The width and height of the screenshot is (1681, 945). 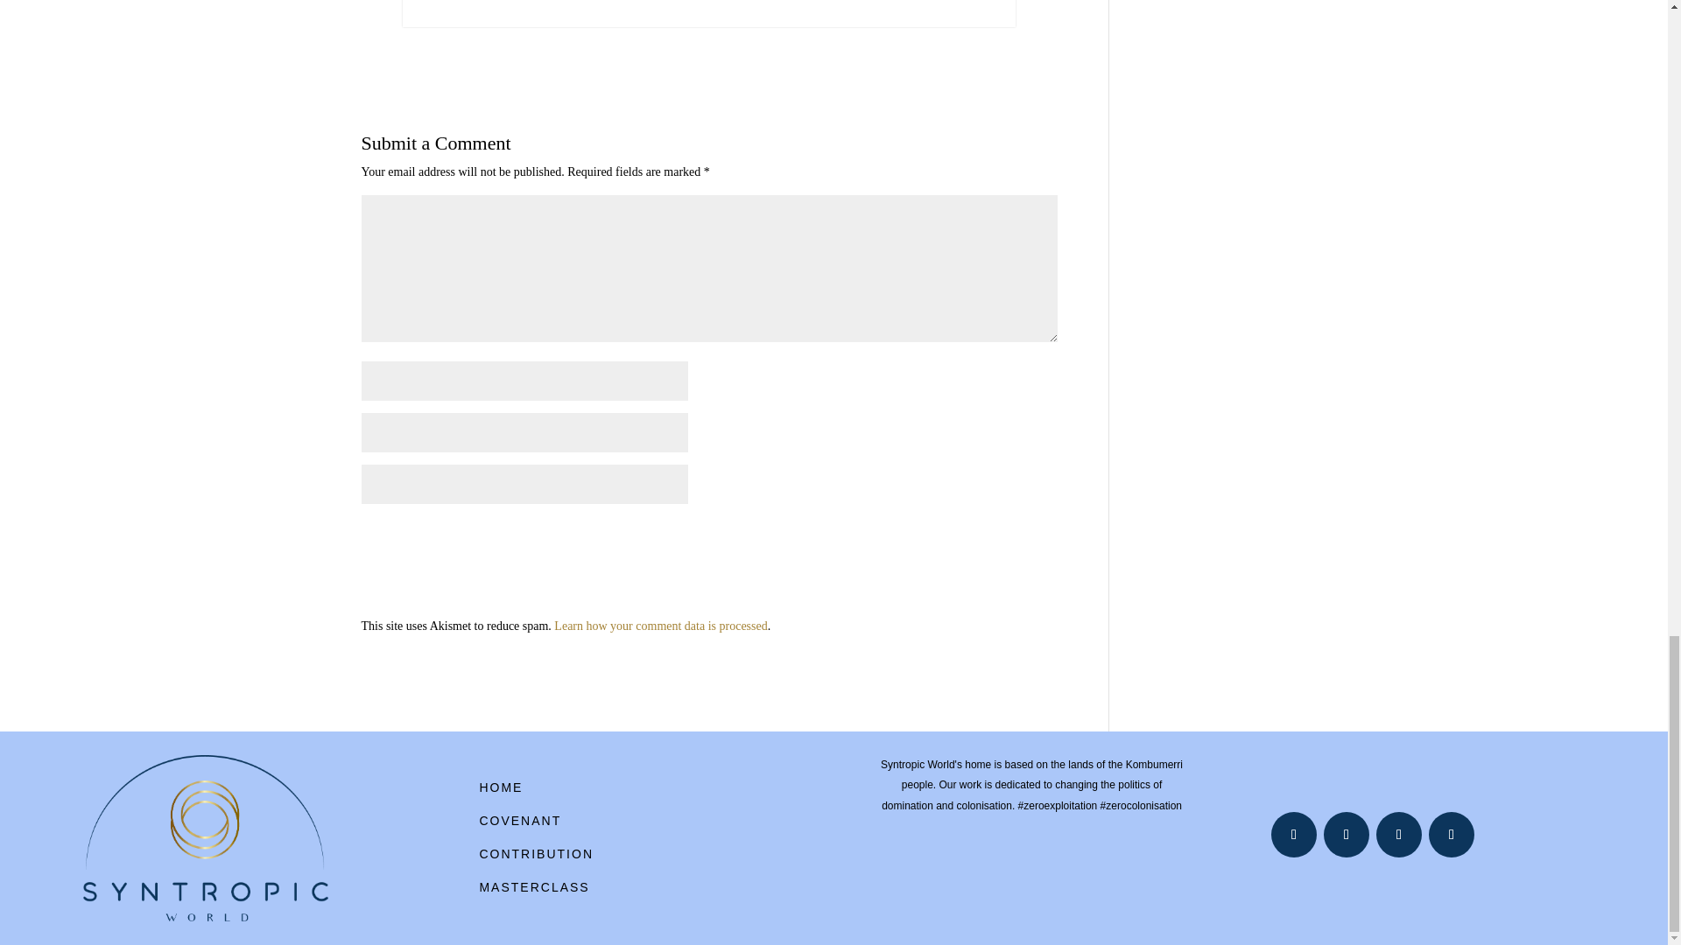 I want to click on Submit Comment, so click(x=970, y=537).